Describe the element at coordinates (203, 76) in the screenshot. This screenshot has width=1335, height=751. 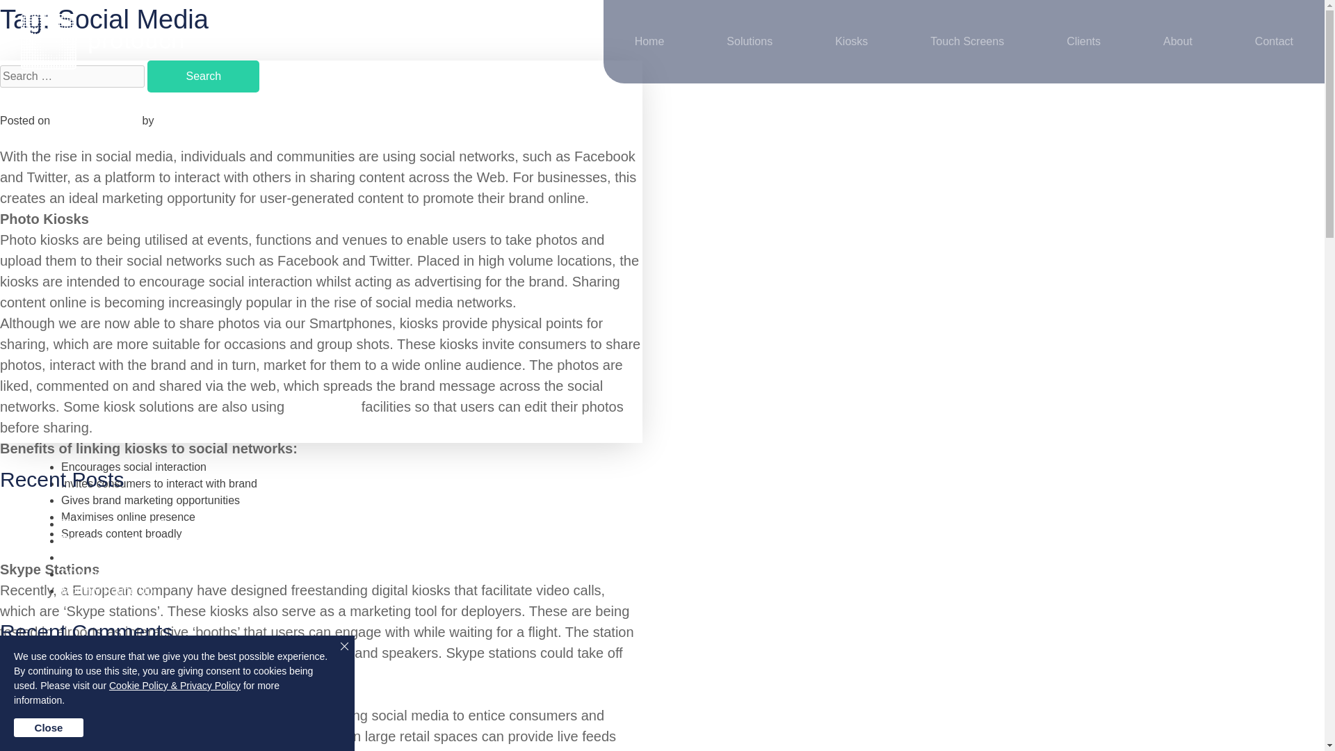
I see `Search` at that location.